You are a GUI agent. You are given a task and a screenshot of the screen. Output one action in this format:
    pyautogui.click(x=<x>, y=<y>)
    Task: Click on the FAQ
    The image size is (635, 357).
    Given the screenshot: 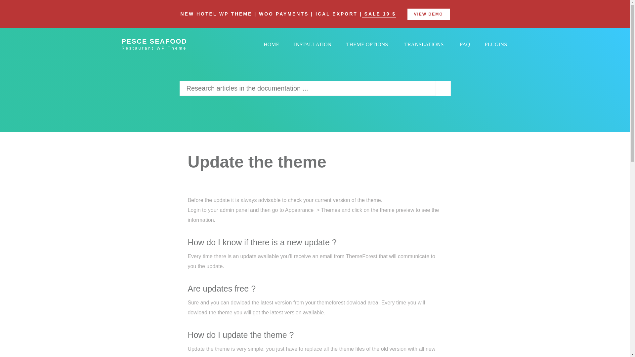 What is the action you would take?
    pyautogui.click(x=465, y=44)
    